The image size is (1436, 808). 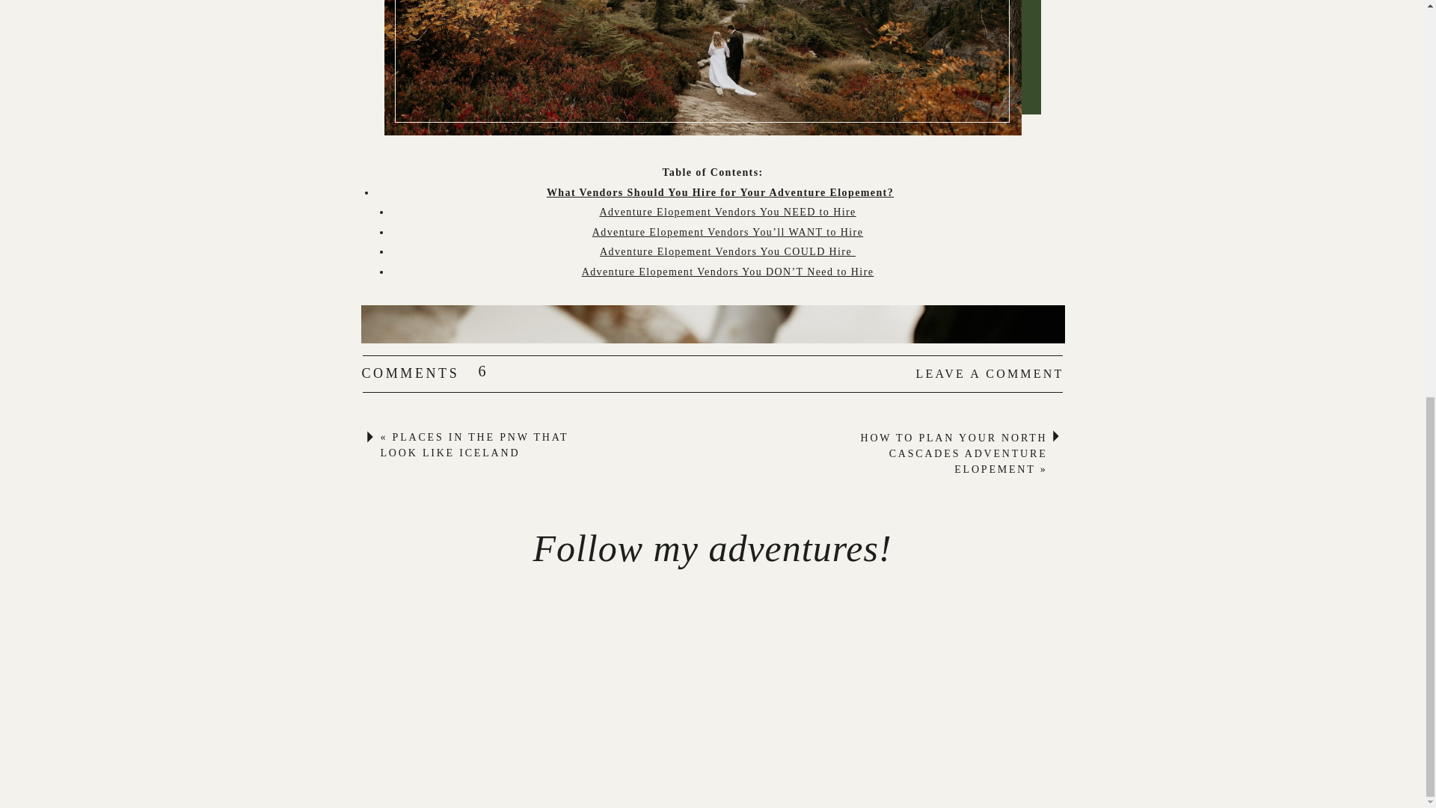 What do you see at coordinates (719, 192) in the screenshot?
I see `What Vendors Should You Hire for Your Adventure Elopement?` at bounding box center [719, 192].